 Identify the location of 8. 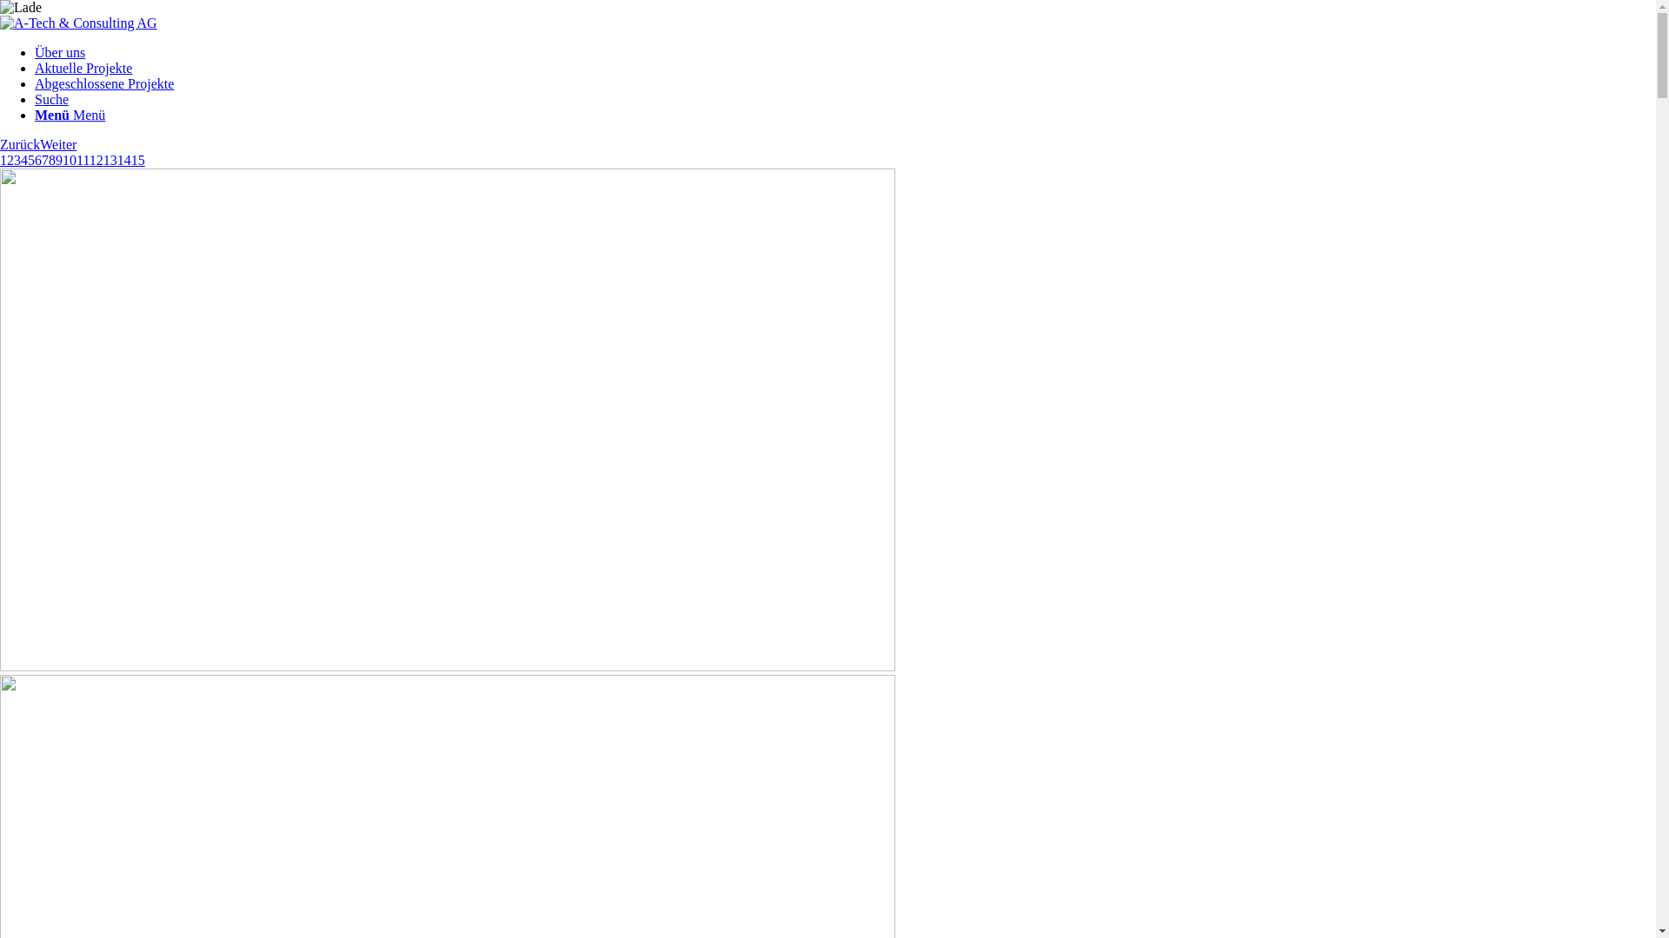
(52, 160).